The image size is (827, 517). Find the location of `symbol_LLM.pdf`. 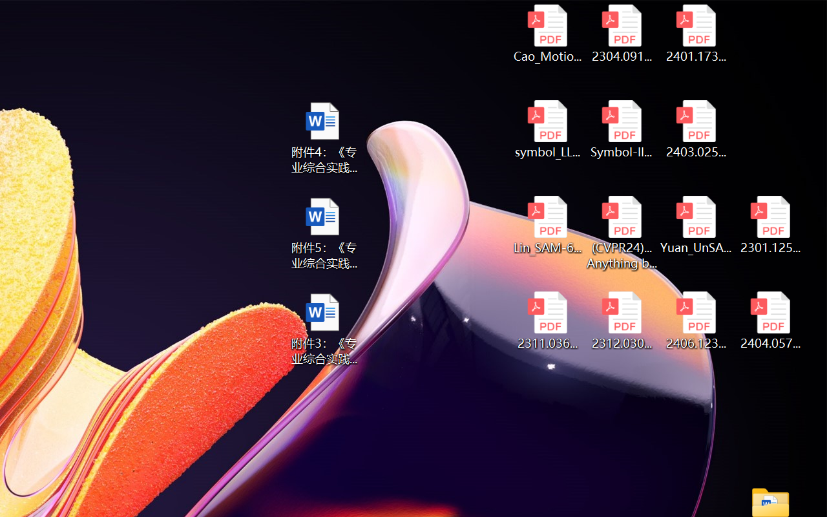

symbol_LLM.pdf is located at coordinates (547, 129).